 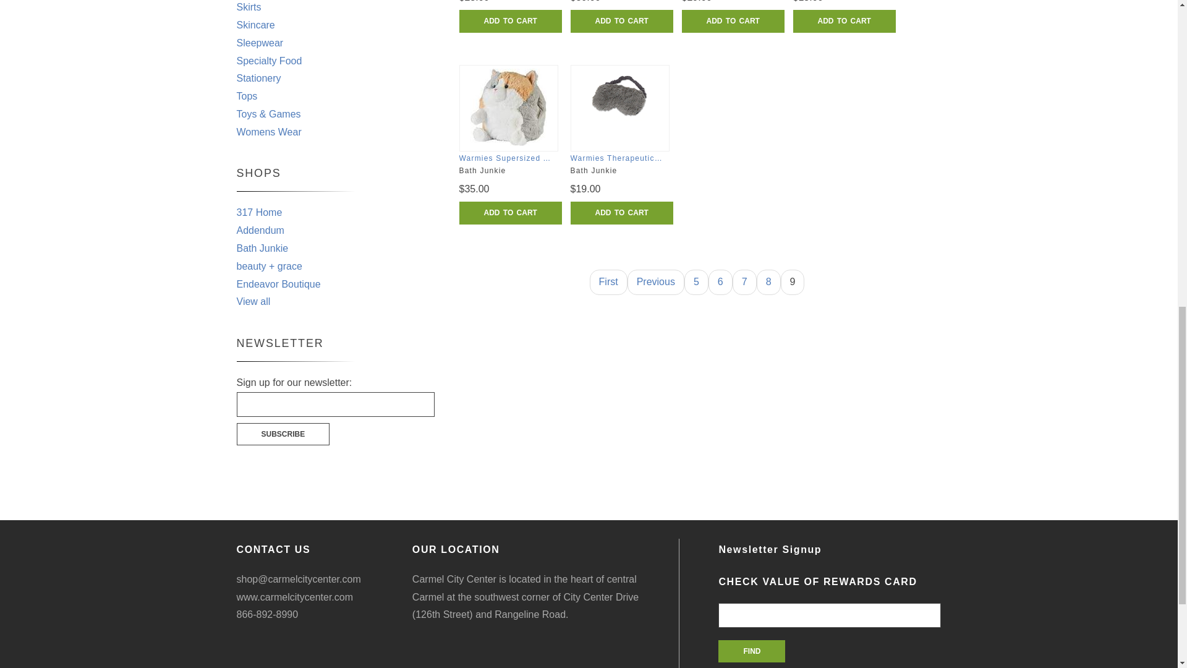 What do you see at coordinates (509, 213) in the screenshot?
I see `Add to cart` at bounding box center [509, 213].